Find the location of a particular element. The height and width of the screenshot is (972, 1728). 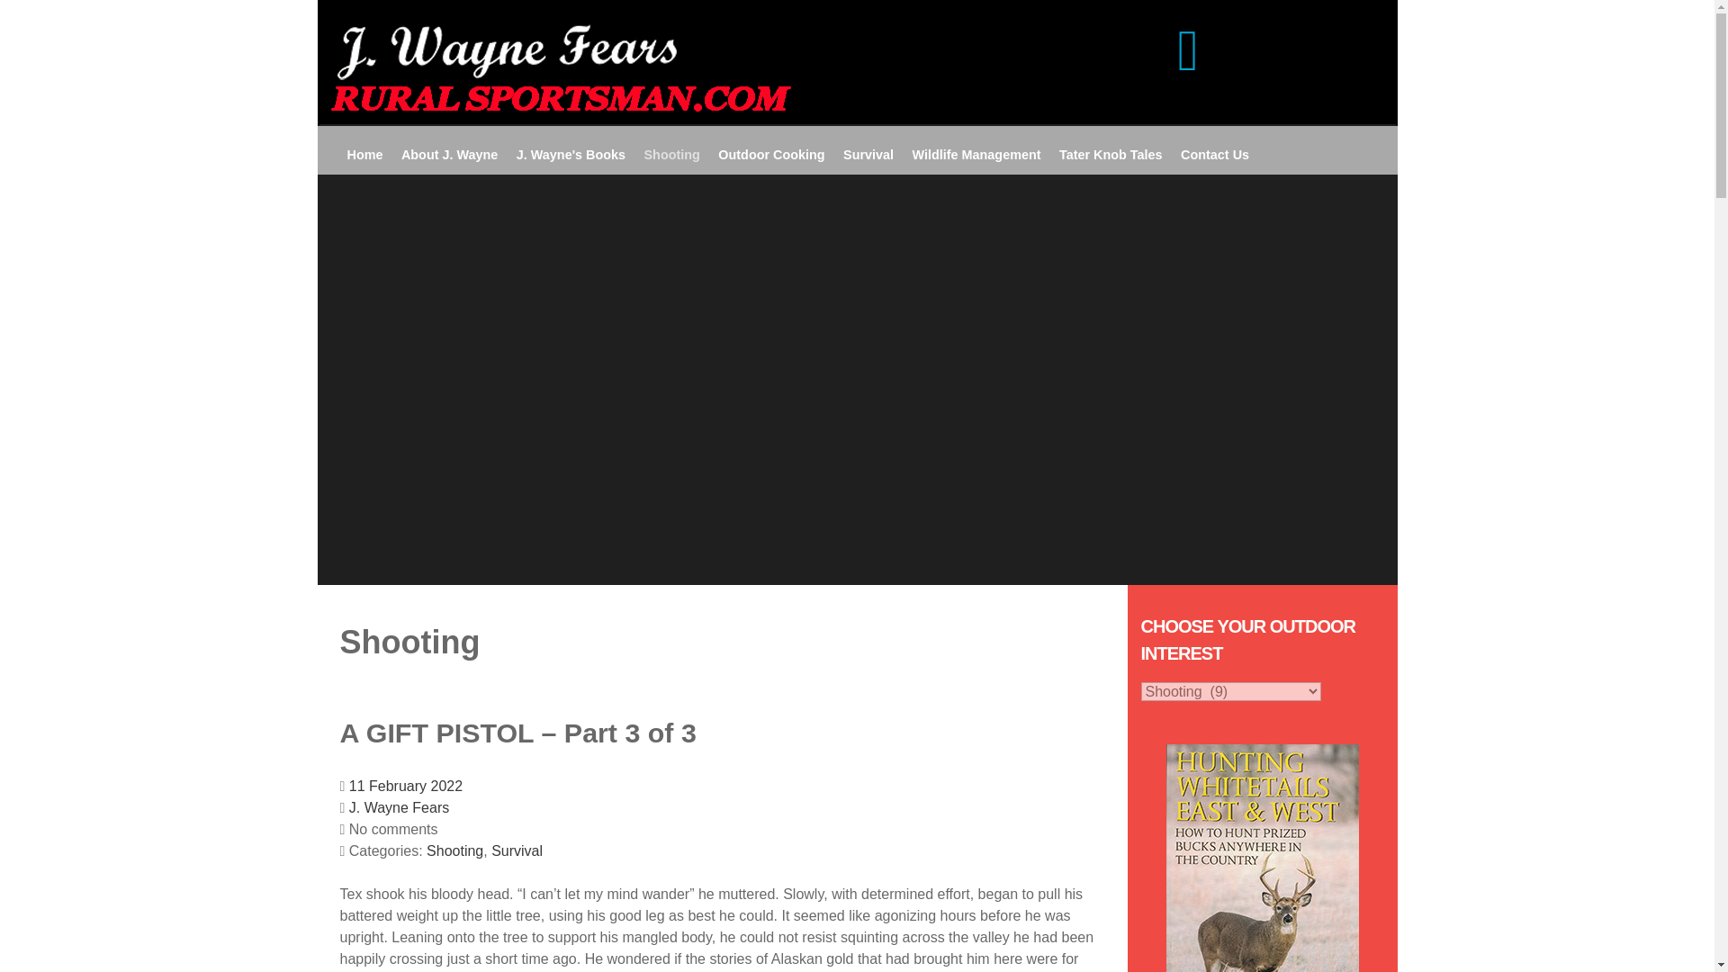

J. Wayne's Books is located at coordinates (571, 154).